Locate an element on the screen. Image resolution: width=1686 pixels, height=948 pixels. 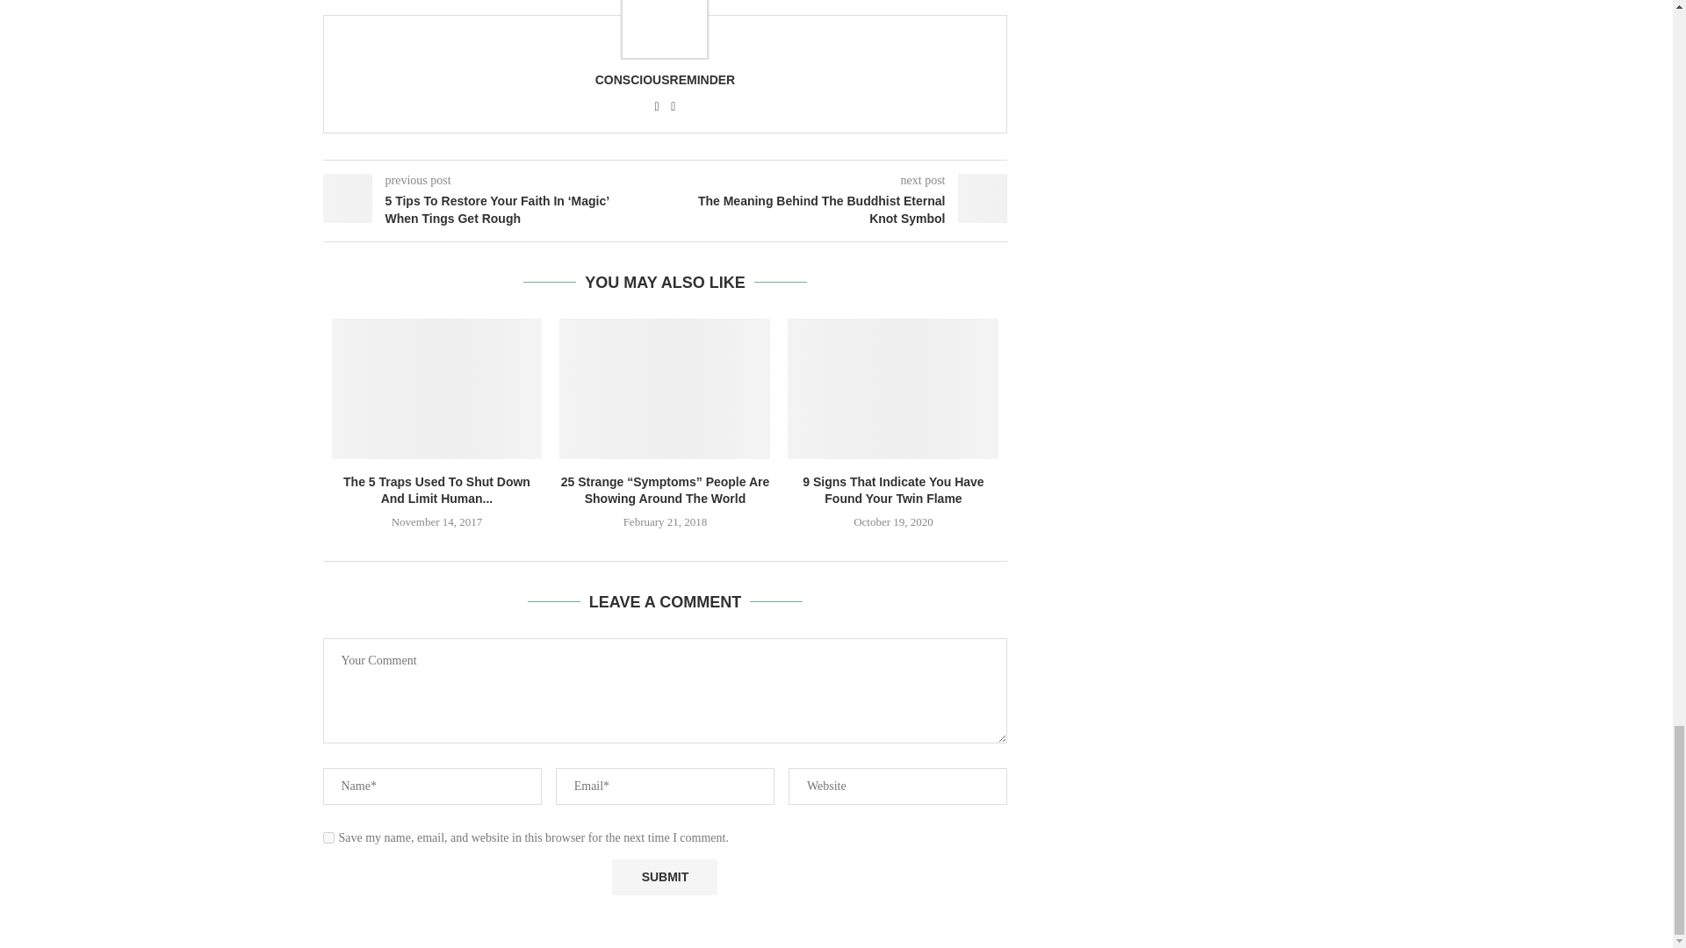
yes is located at coordinates (328, 837).